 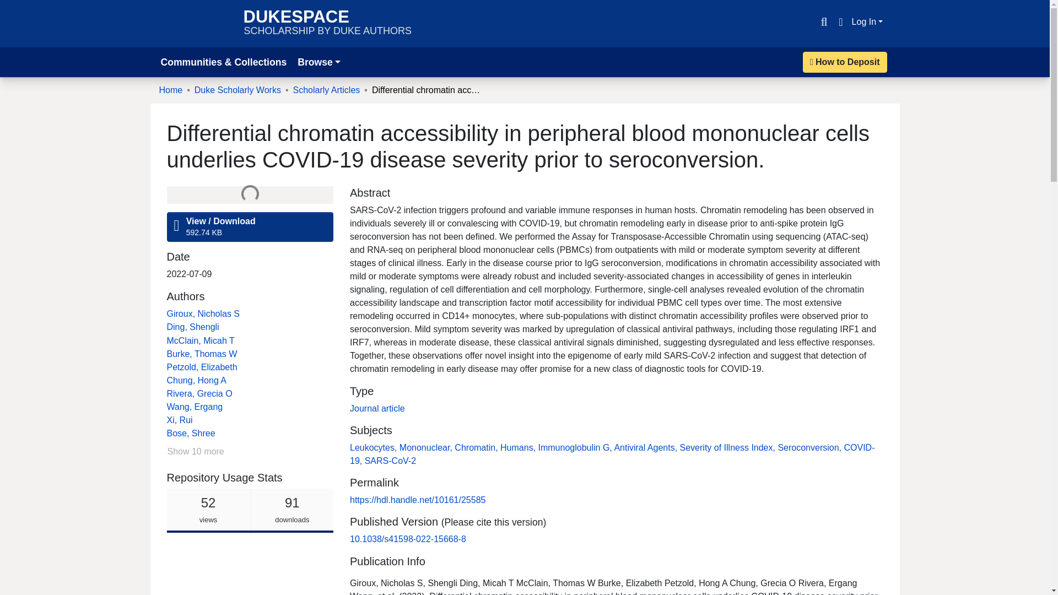 What do you see at coordinates (194, 407) in the screenshot?
I see `Wang, Ergang` at bounding box center [194, 407].